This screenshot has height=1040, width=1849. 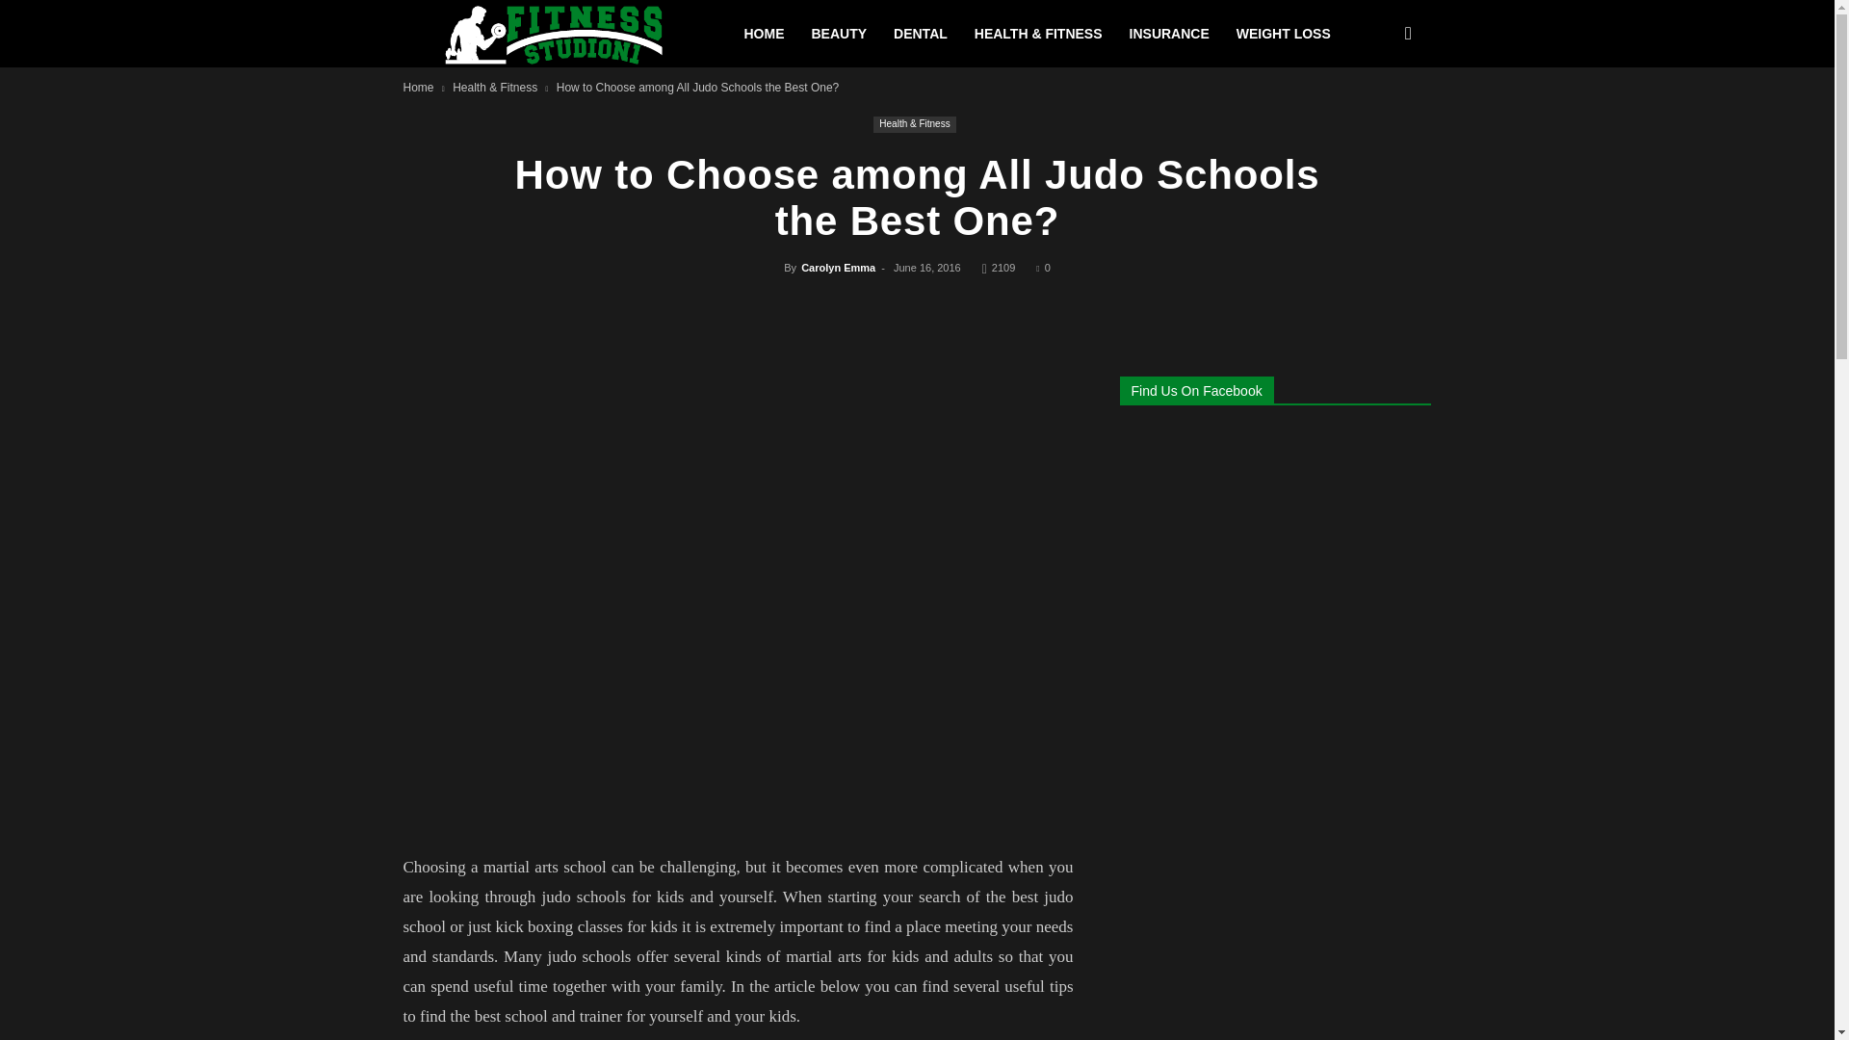 What do you see at coordinates (1169, 34) in the screenshot?
I see `INSURANCE` at bounding box center [1169, 34].